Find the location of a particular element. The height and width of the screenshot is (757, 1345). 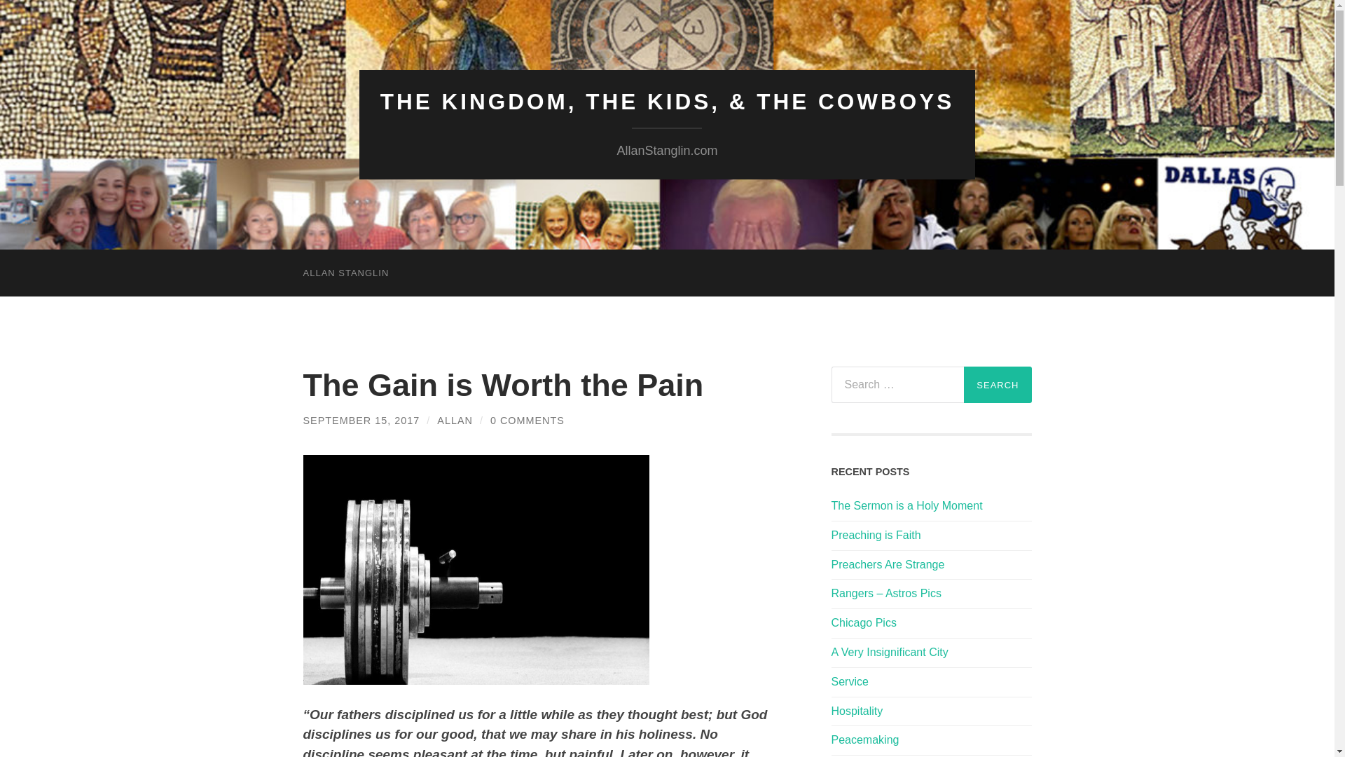

Peacemaking is located at coordinates (931, 740).